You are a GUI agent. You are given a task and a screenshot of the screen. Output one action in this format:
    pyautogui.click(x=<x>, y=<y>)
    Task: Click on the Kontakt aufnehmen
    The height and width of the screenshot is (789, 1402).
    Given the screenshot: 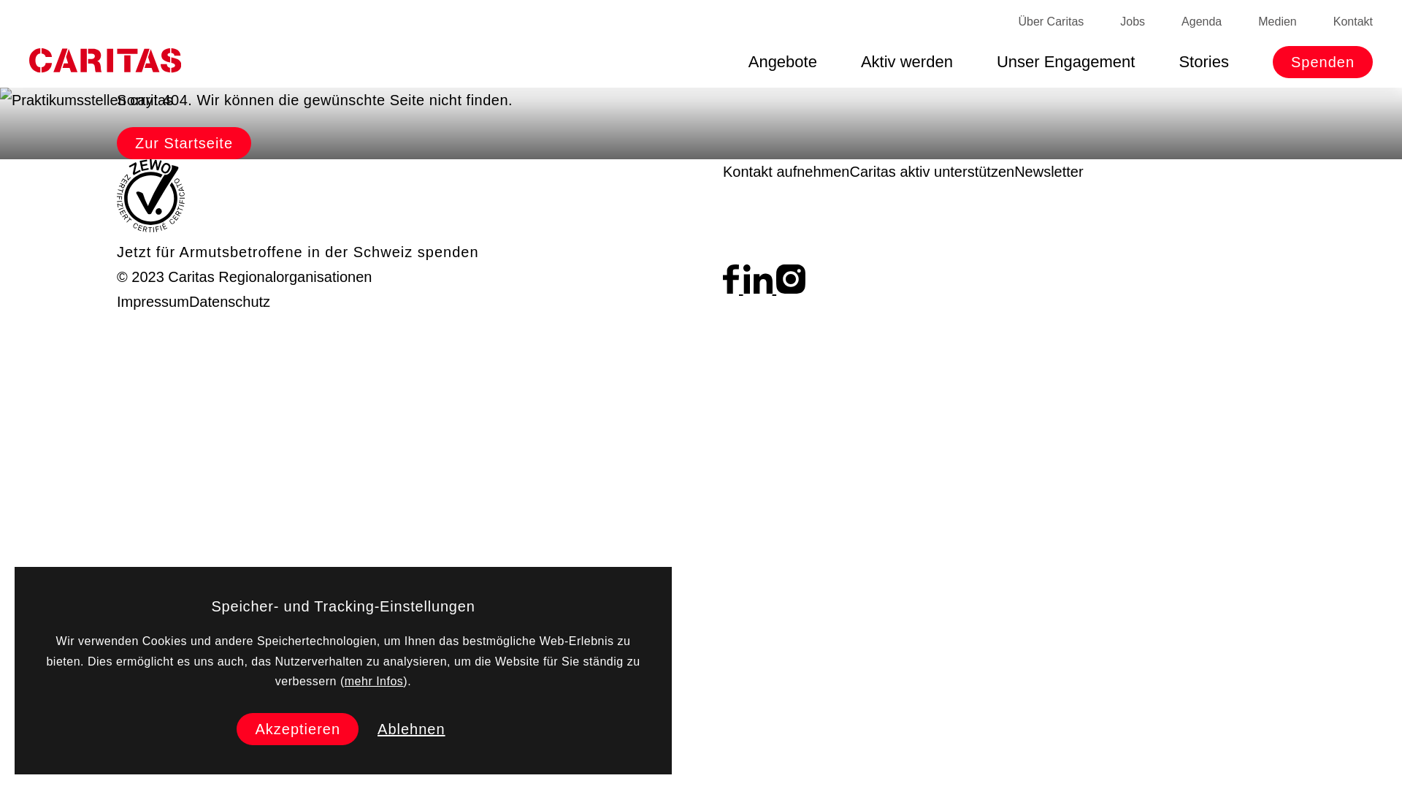 What is the action you would take?
    pyautogui.click(x=786, y=172)
    